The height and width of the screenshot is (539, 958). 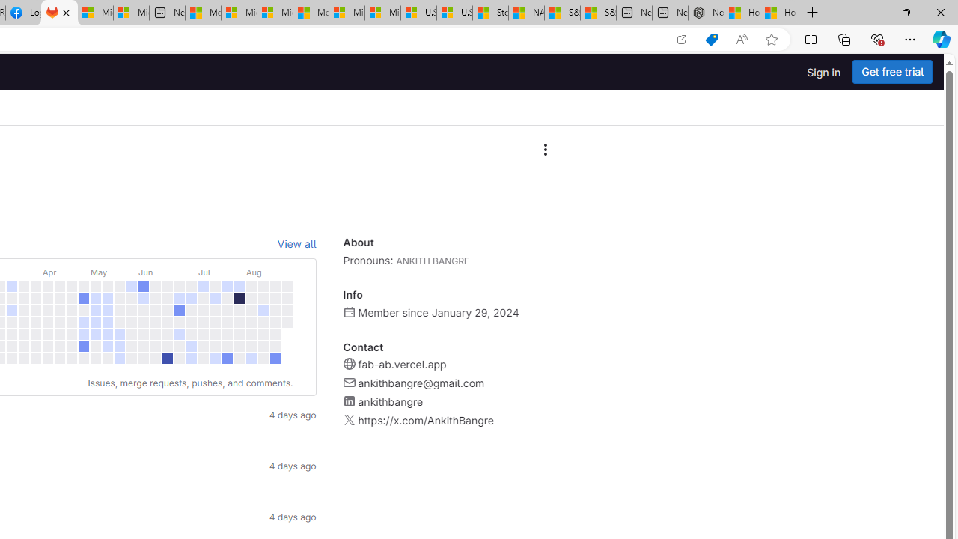 I want to click on Shopping in Microsoft Edge, so click(x=711, y=40).